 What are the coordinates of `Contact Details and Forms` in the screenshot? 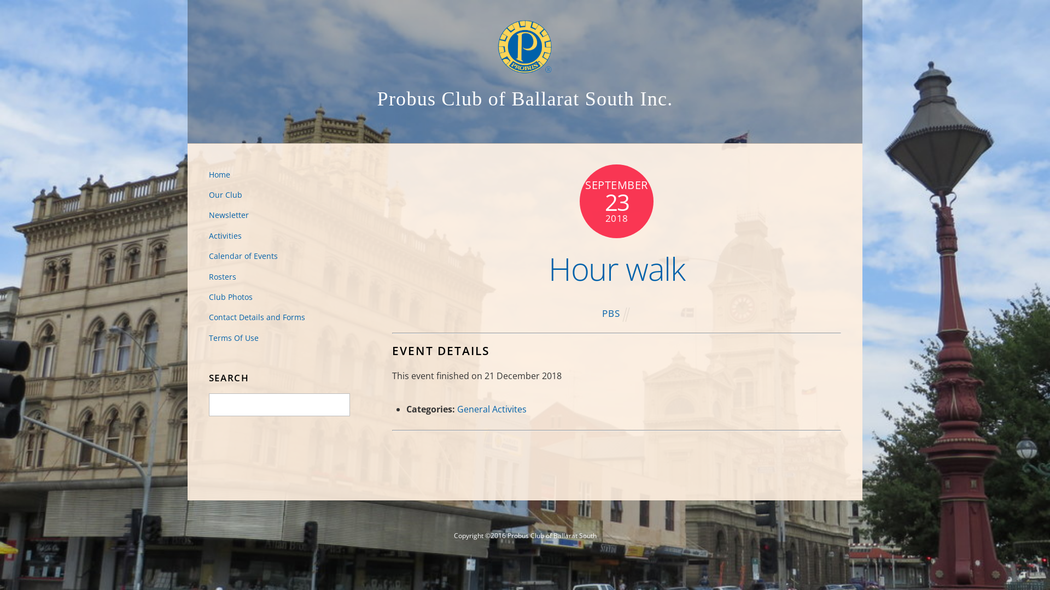 It's located at (257, 317).